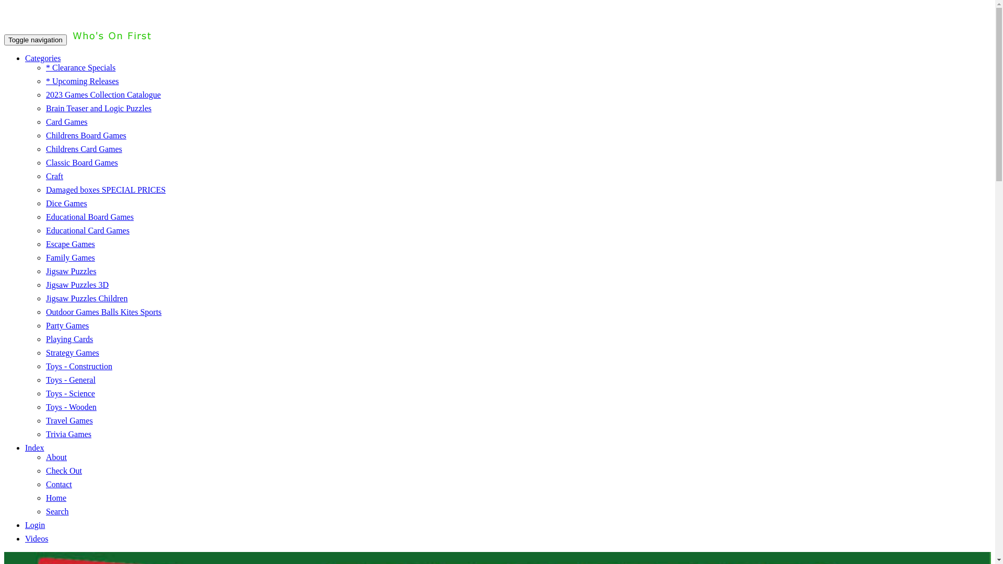 The height and width of the screenshot is (564, 1003). What do you see at coordinates (71, 258) in the screenshot?
I see `Family Games` at bounding box center [71, 258].